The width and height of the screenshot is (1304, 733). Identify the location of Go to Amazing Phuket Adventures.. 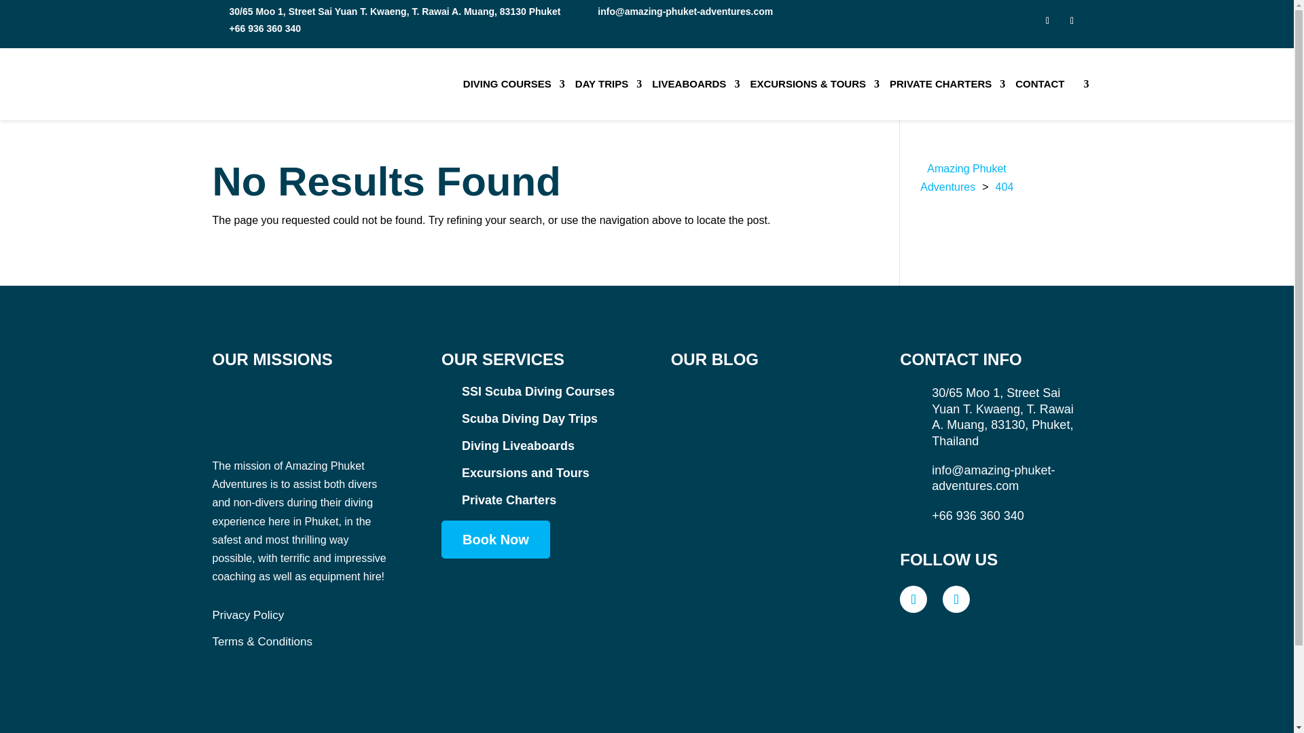
(963, 178).